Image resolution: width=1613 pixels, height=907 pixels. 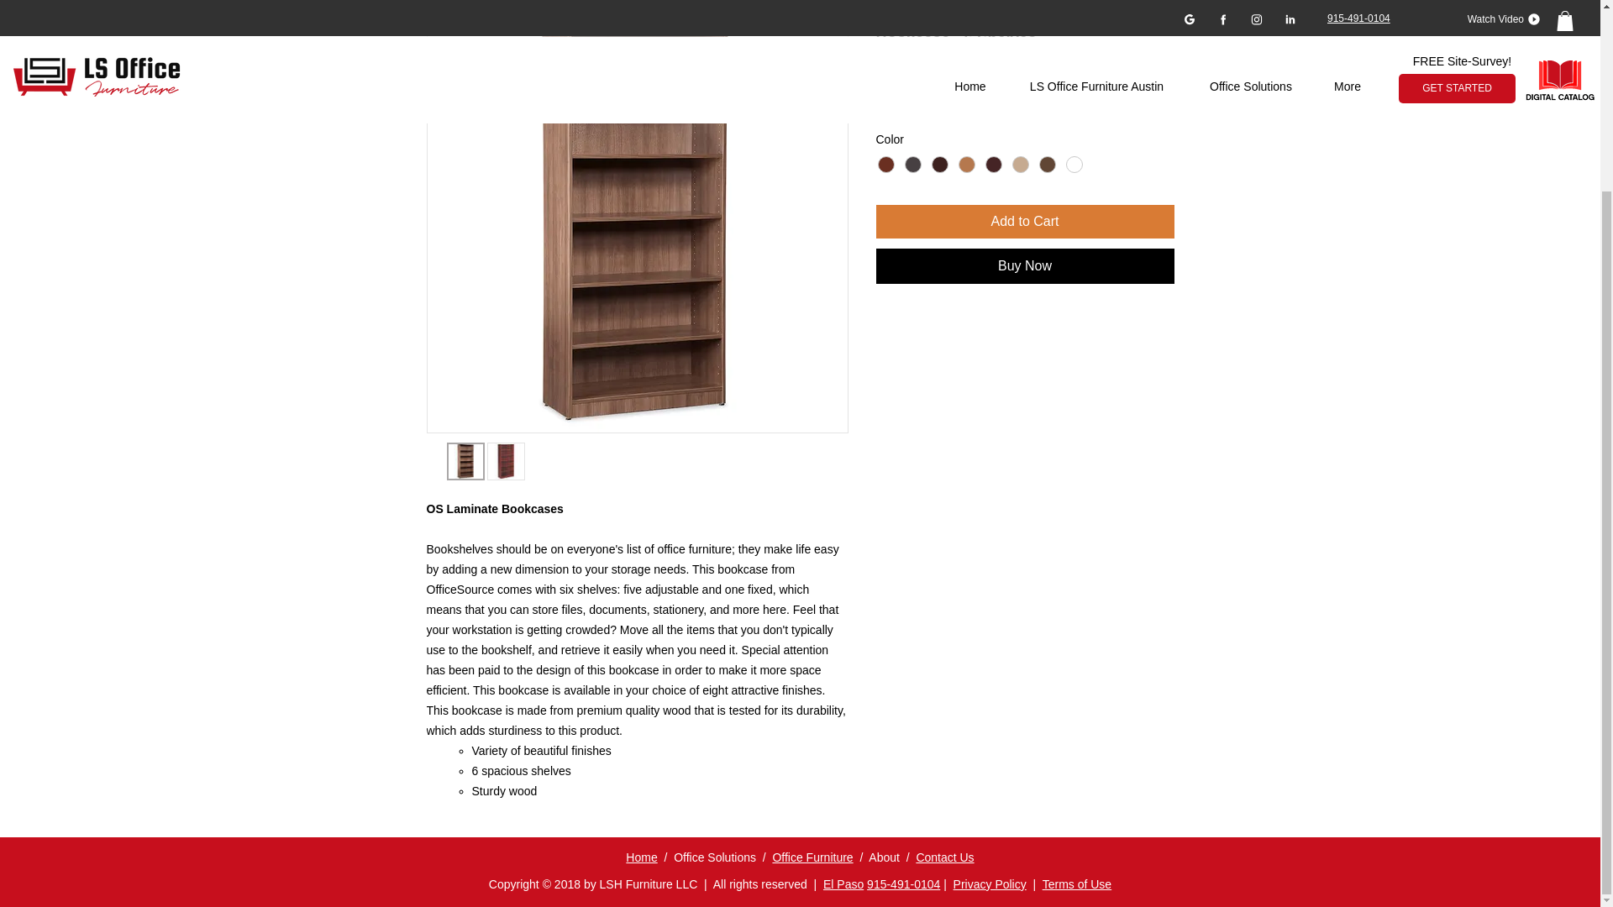 I want to click on El Paso, so click(x=843, y=883).